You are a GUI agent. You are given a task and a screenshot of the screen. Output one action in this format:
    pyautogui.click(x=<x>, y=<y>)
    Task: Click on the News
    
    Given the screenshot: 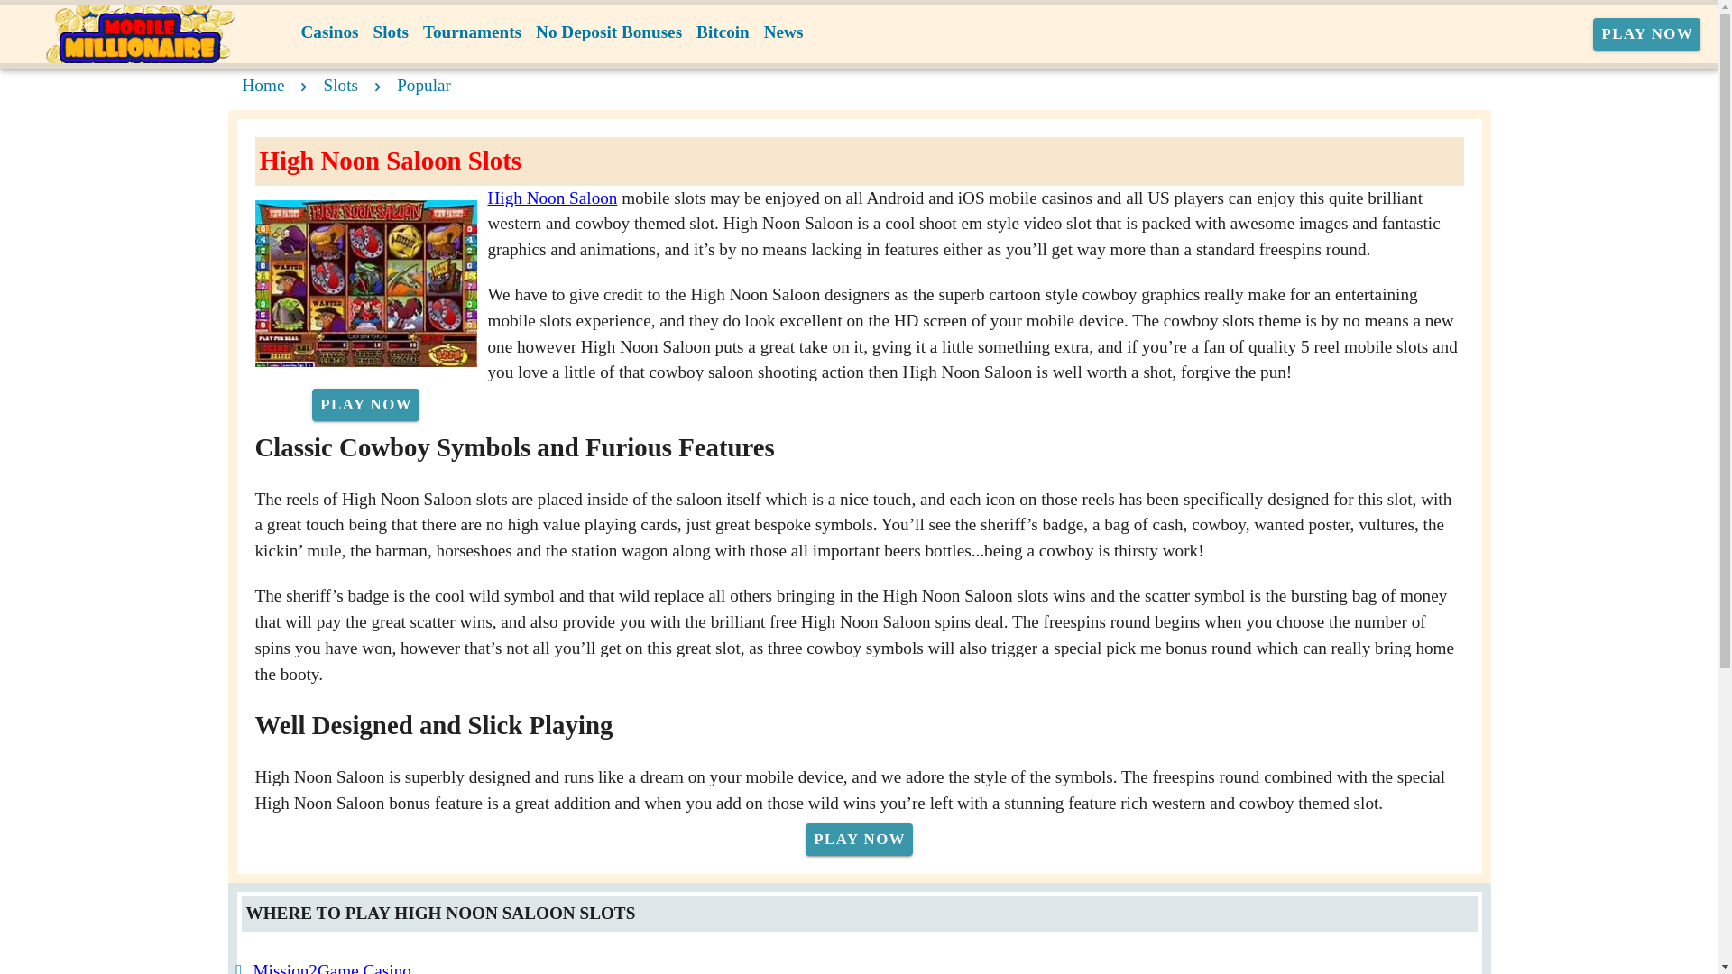 What is the action you would take?
    pyautogui.click(x=783, y=32)
    